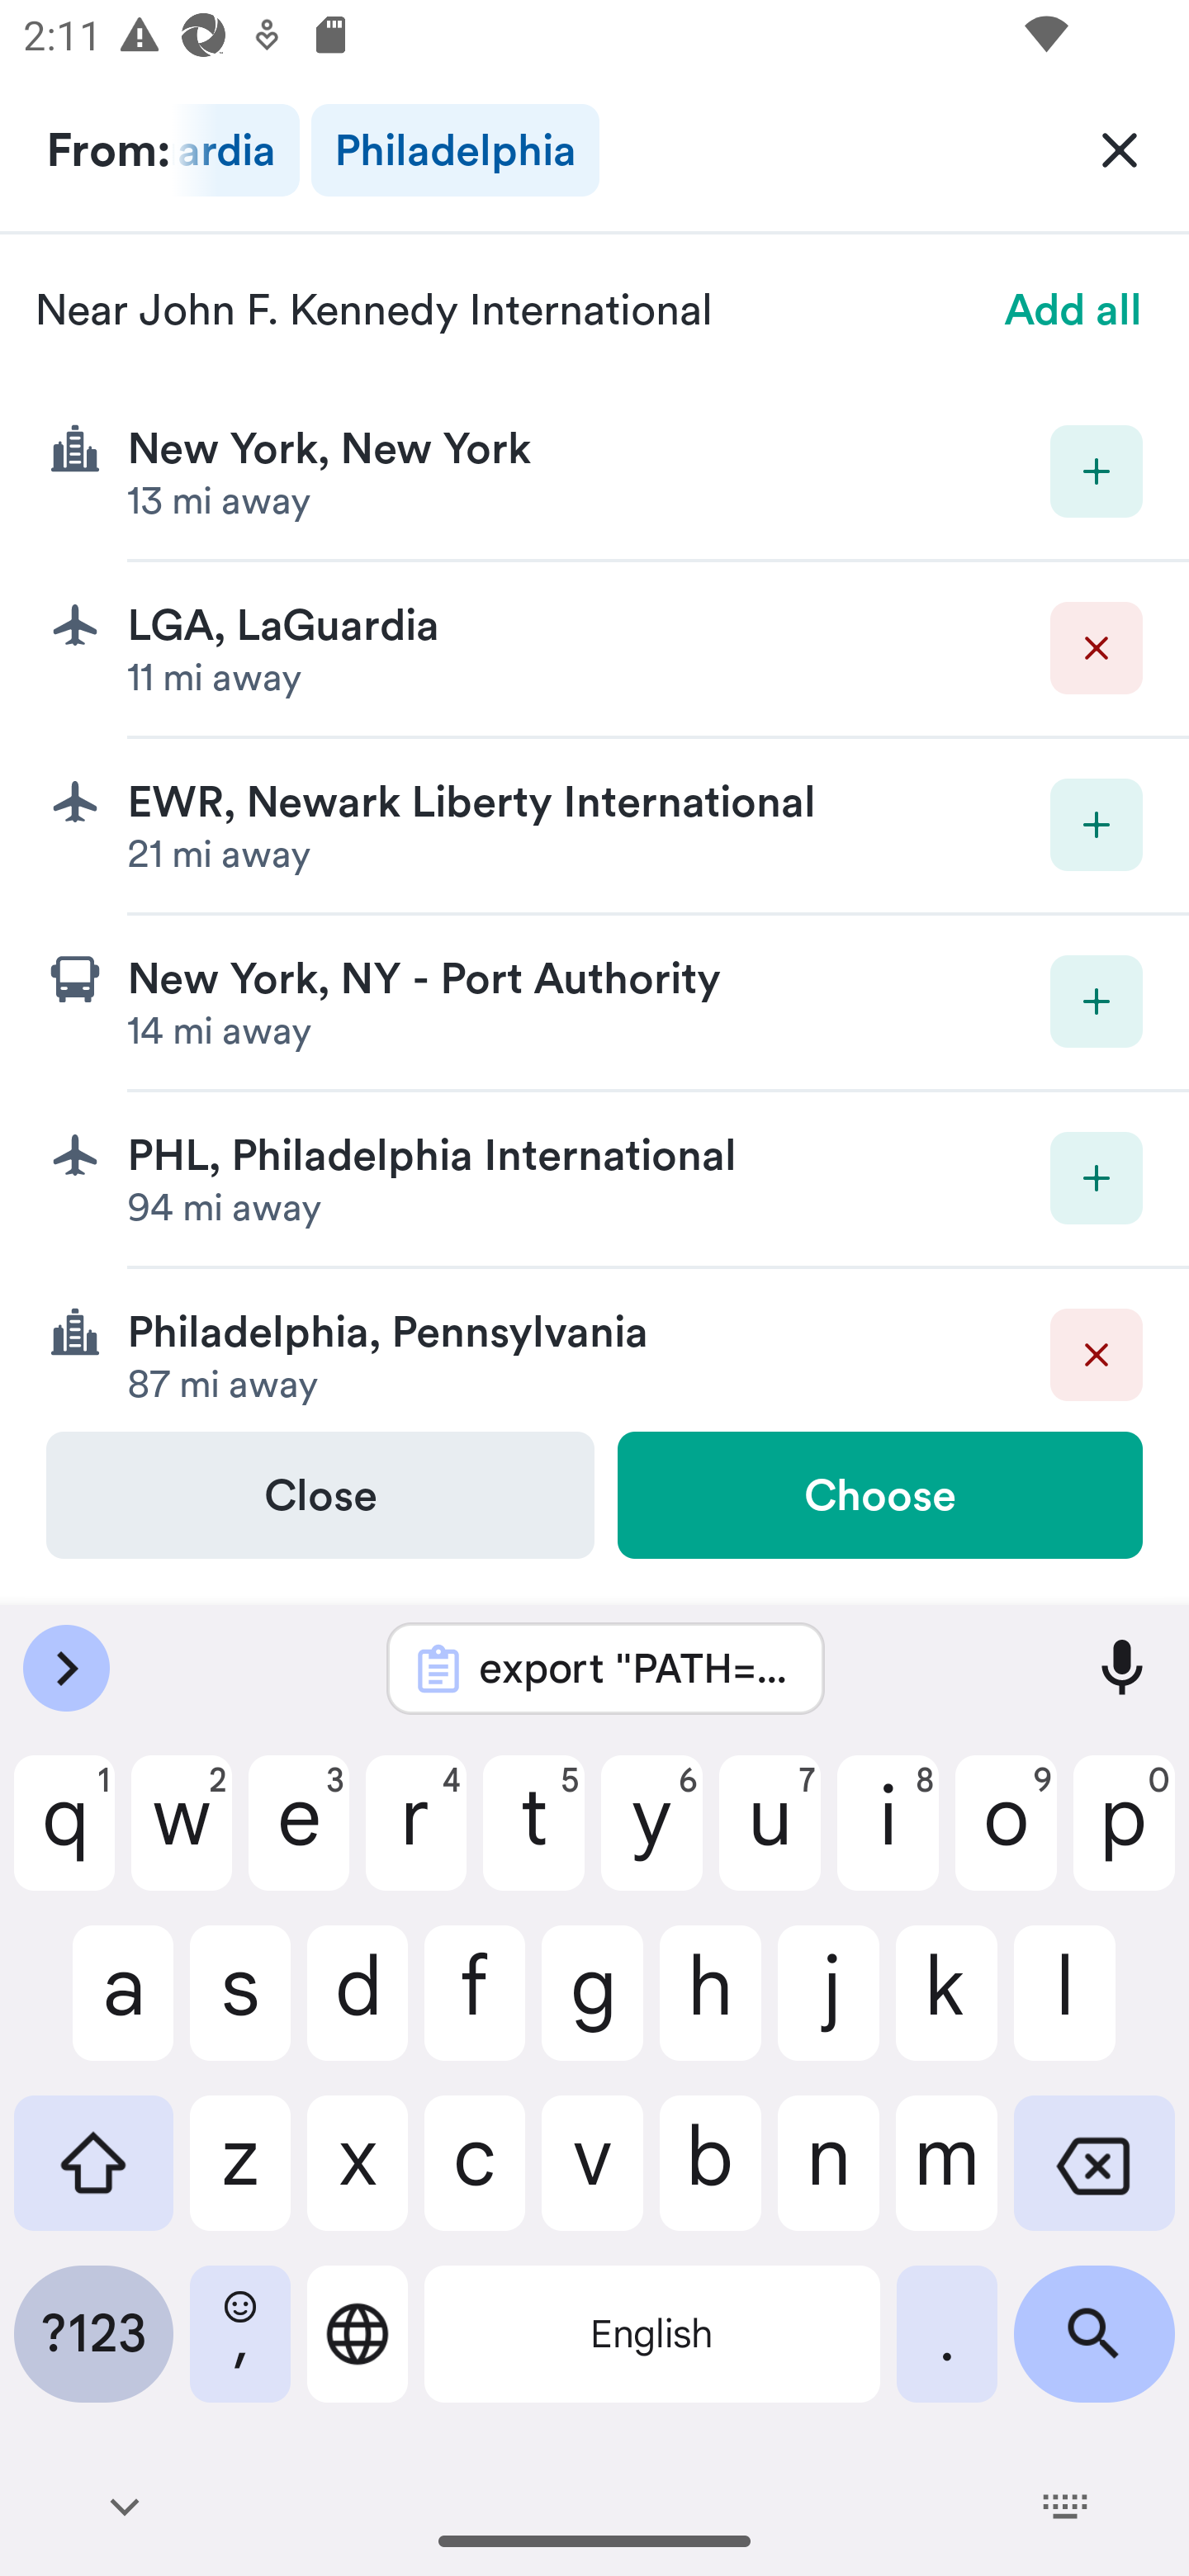  I want to click on Add destination, so click(1097, 824).